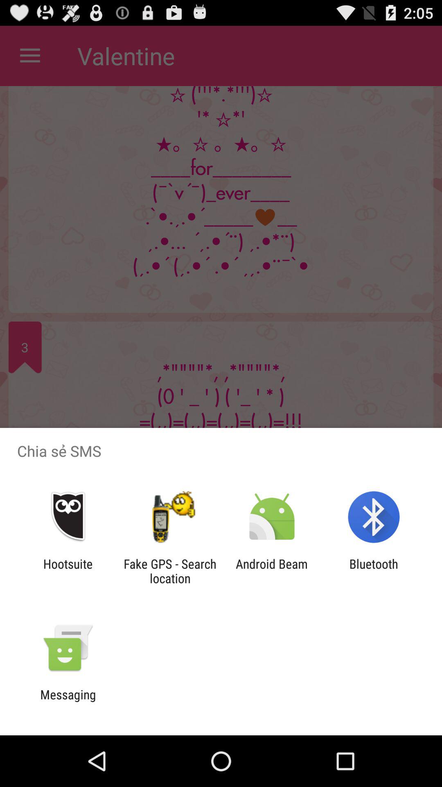 The width and height of the screenshot is (442, 787). Describe the element at coordinates (68, 571) in the screenshot. I see `launch item next to fake gps search app` at that location.